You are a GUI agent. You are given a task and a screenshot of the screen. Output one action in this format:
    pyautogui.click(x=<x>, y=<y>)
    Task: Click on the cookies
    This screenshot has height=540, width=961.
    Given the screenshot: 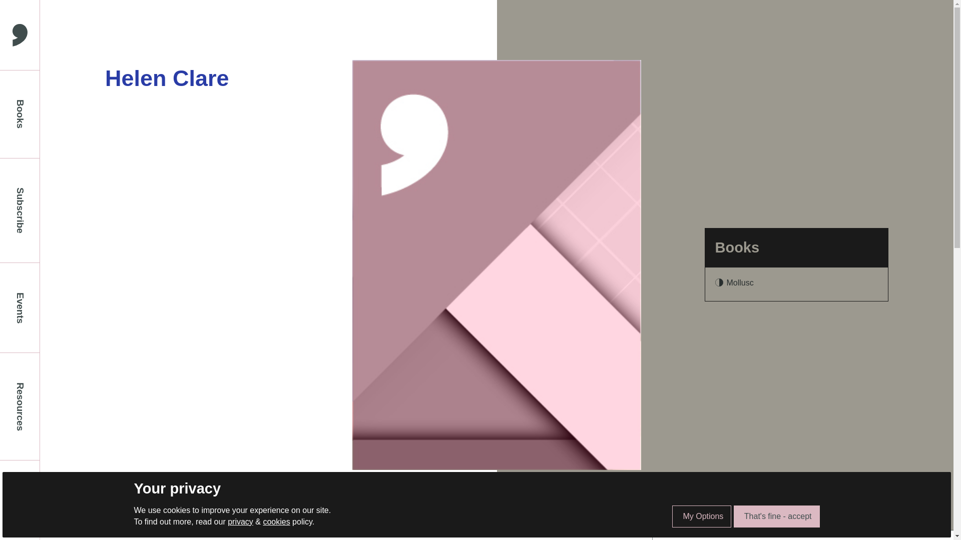 What is the action you would take?
    pyautogui.click(x=276, y=521)
    